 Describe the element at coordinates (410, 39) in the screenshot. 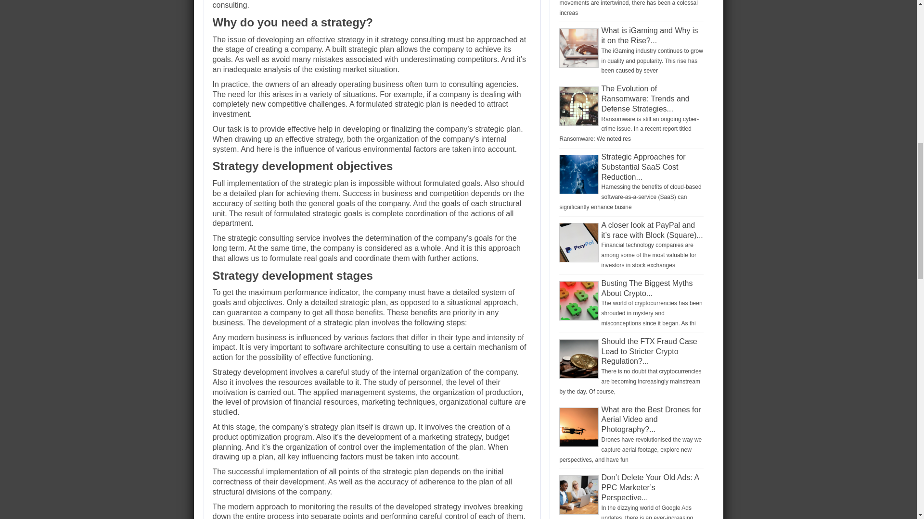

I see `it strategy consulting` at that location.